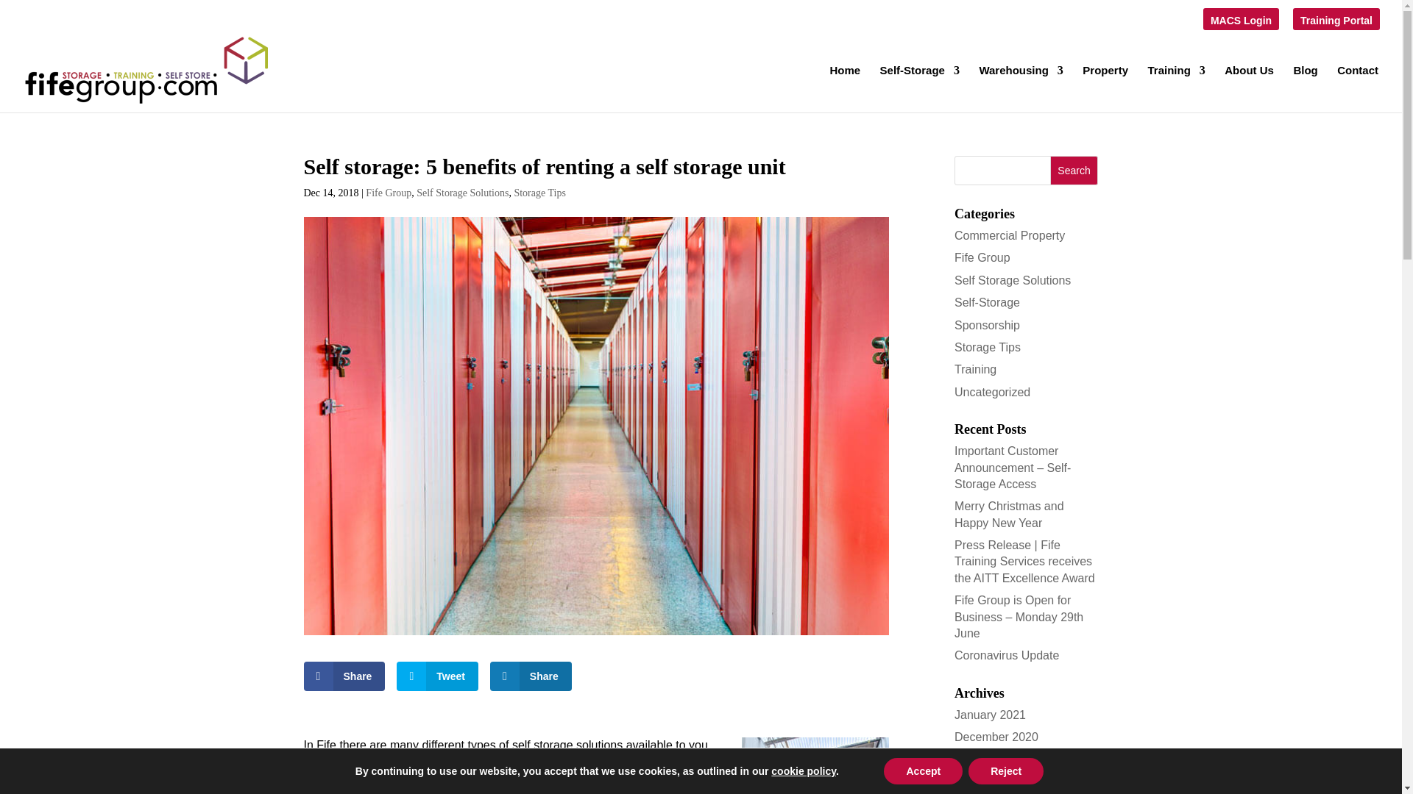 This screenshot has height=794, width=1413. I want to click on About Us, so click(1250, 88).